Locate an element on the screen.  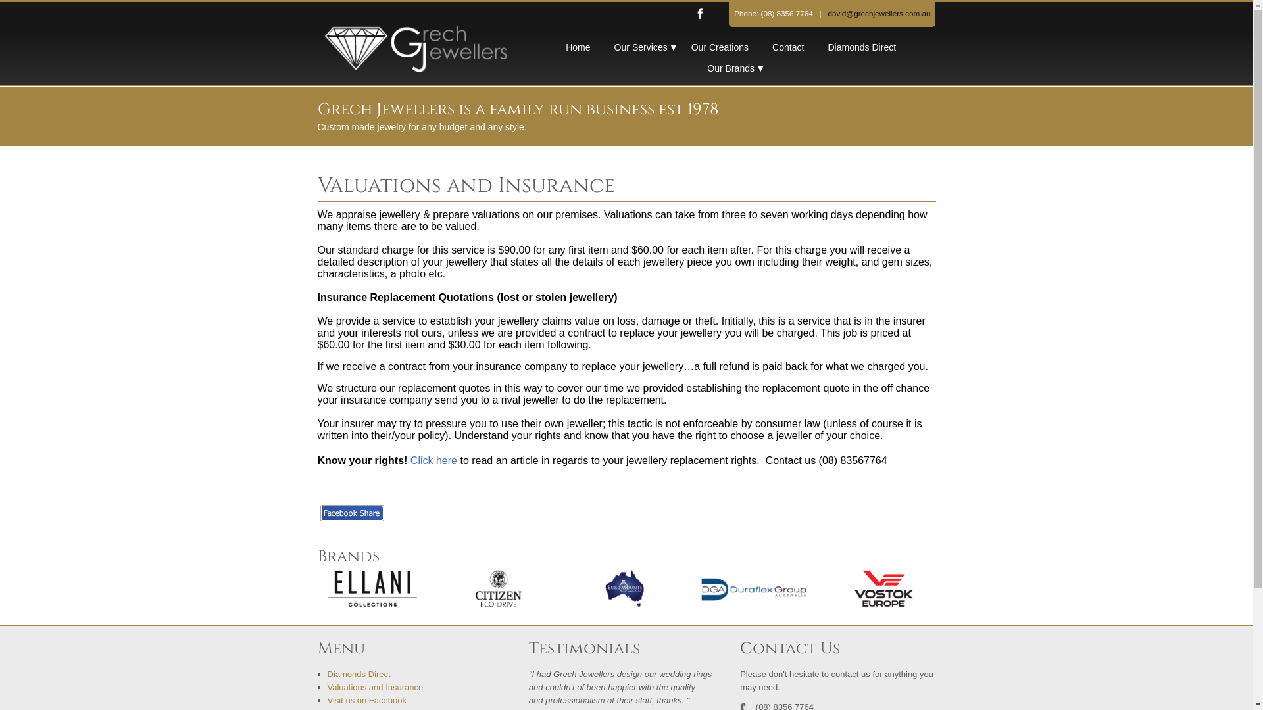
Home is located at coordinates (579, 47).